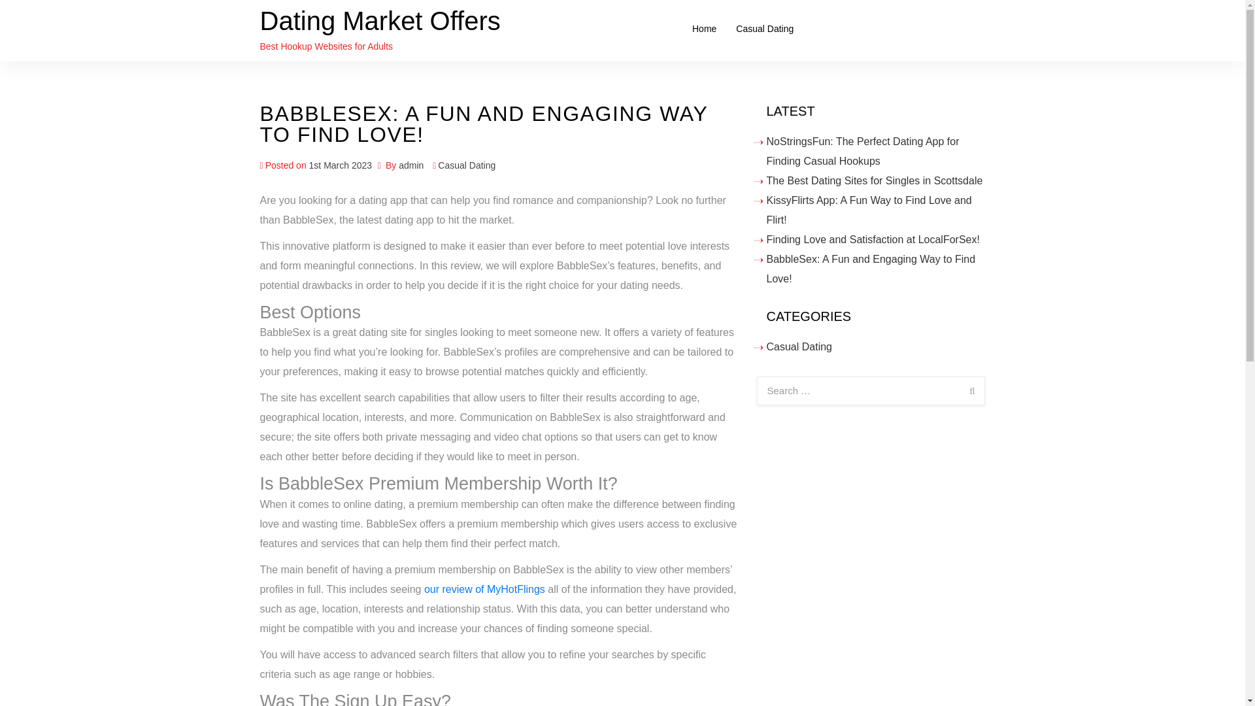 The height and width of the screenshot is (706, 1255). I want to click on admin, so click(411, 165).